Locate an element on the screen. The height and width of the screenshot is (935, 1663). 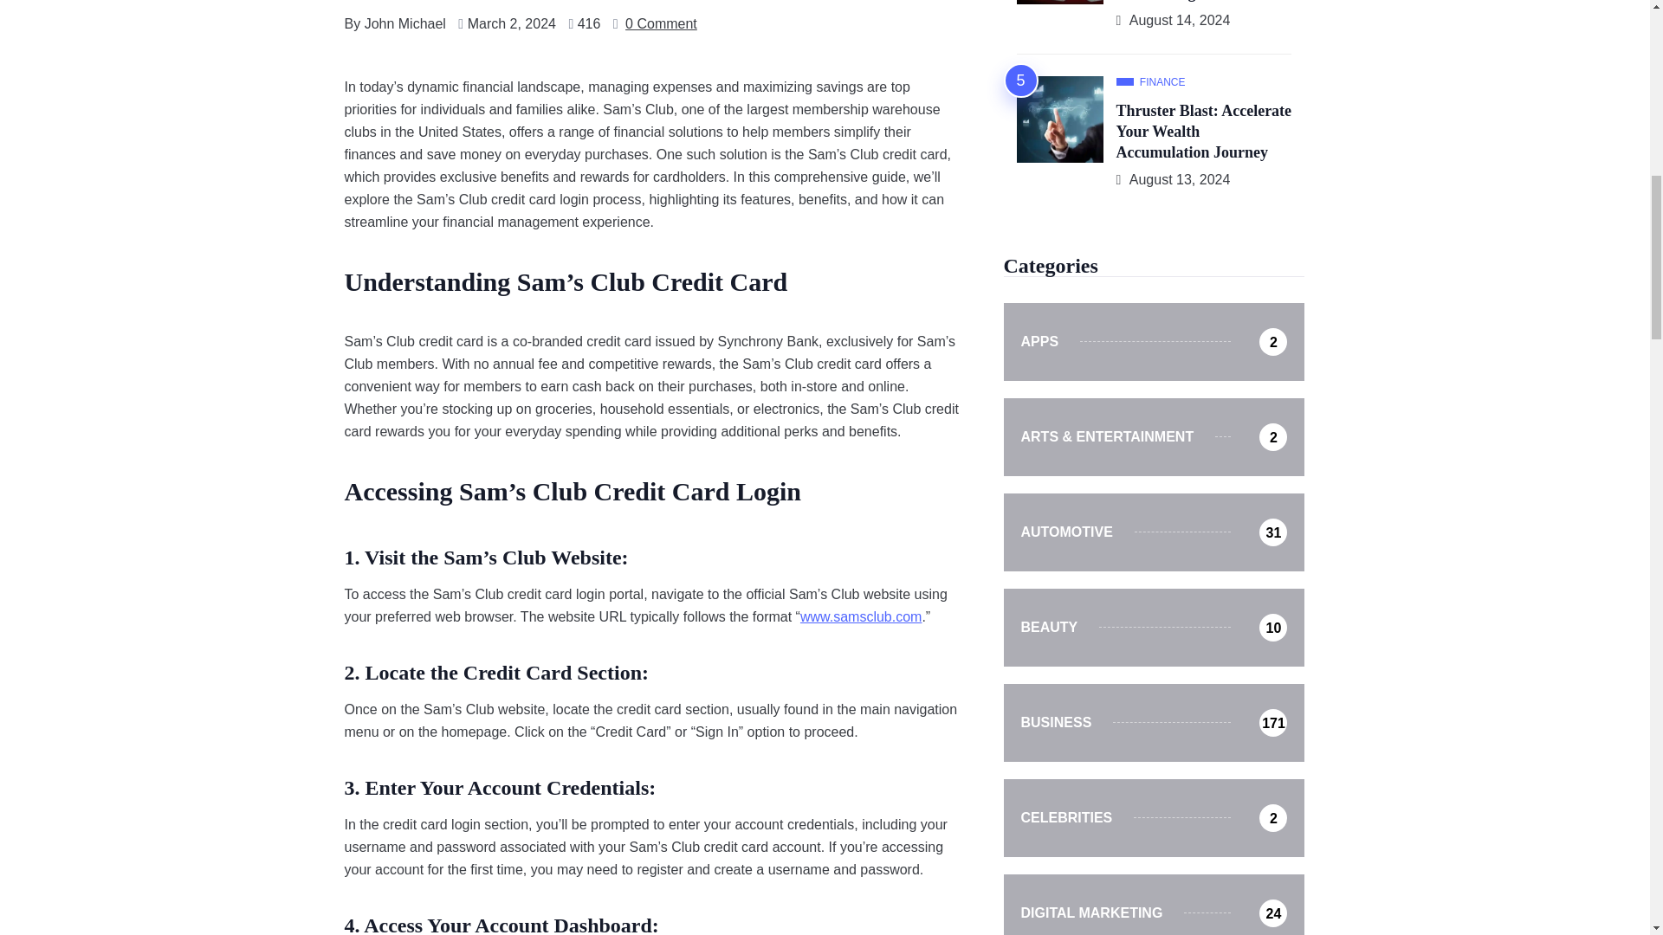
www.samsclub.com is located at coordinates (860, 616).